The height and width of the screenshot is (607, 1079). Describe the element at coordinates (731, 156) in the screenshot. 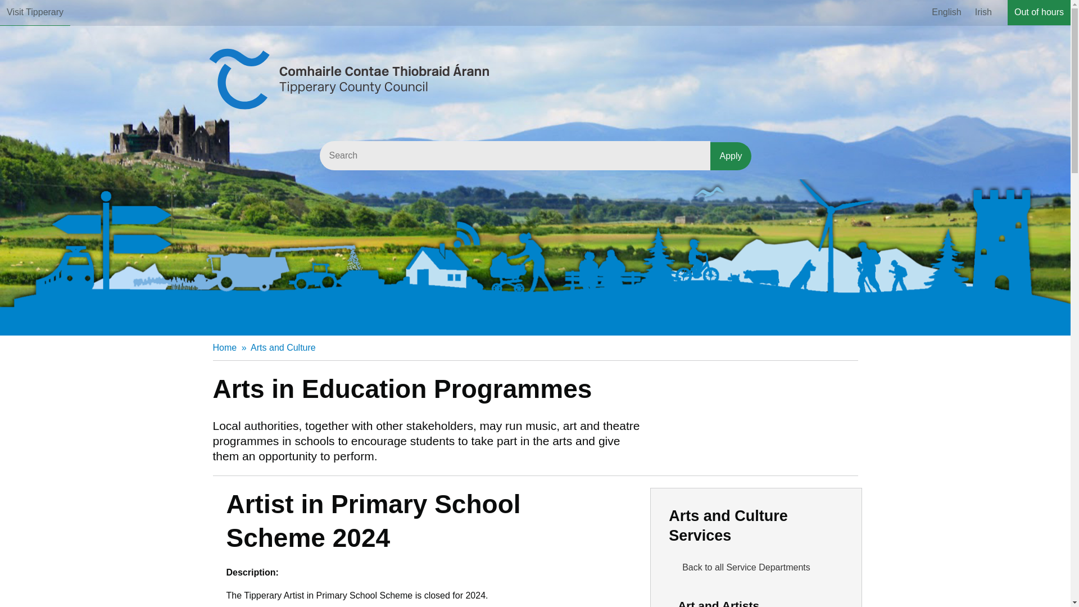

I see `Apply` at that location.